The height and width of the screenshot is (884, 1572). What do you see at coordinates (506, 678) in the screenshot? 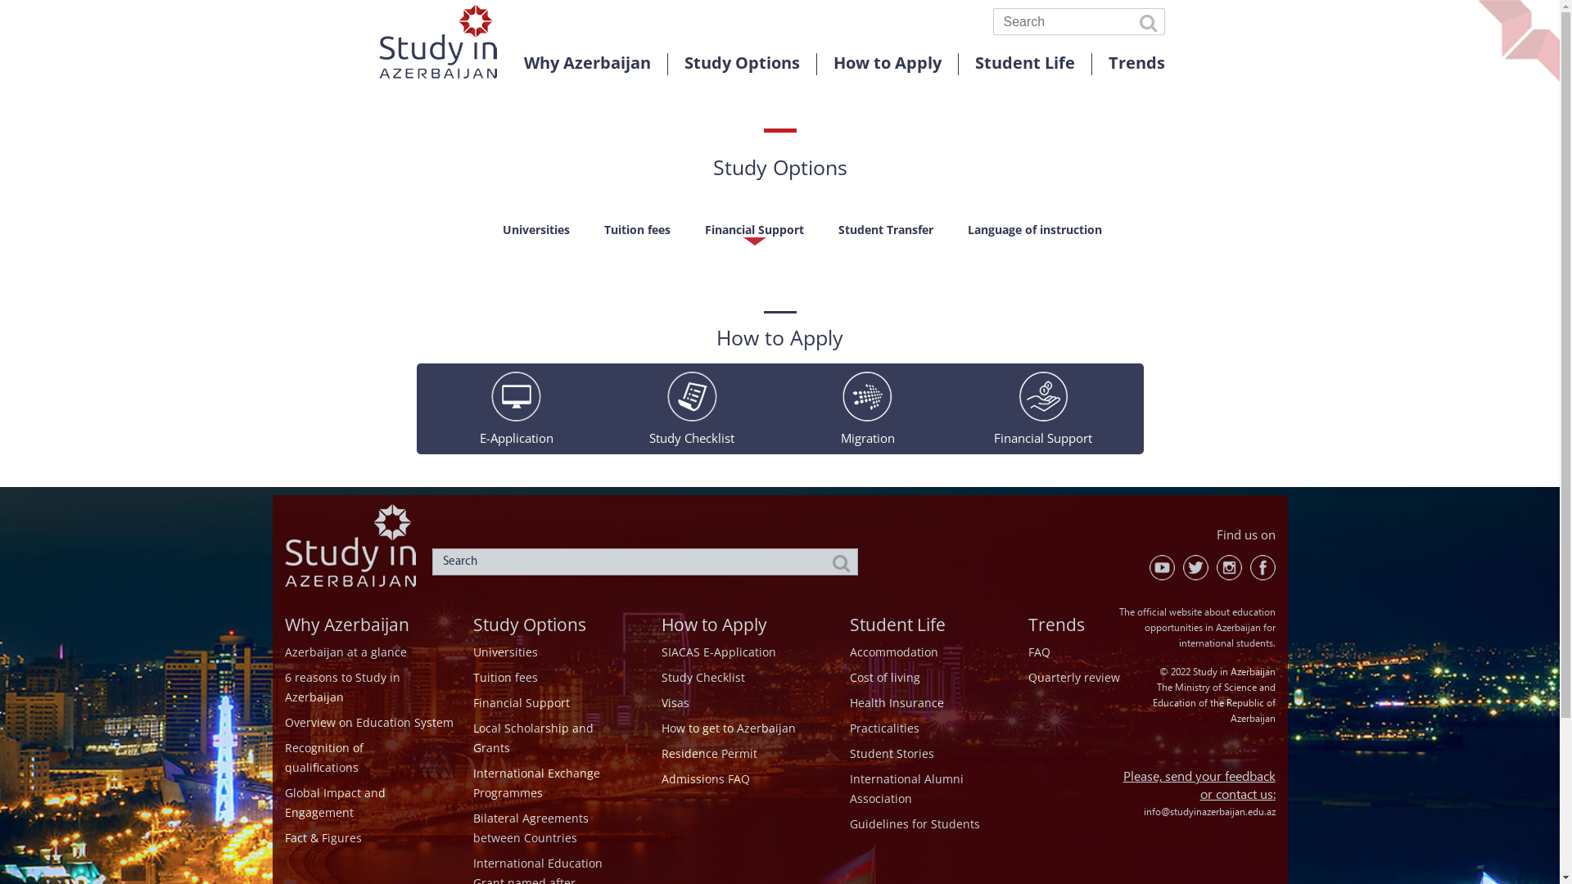
I see `Tuition fees` at bounding box center [506, 678].